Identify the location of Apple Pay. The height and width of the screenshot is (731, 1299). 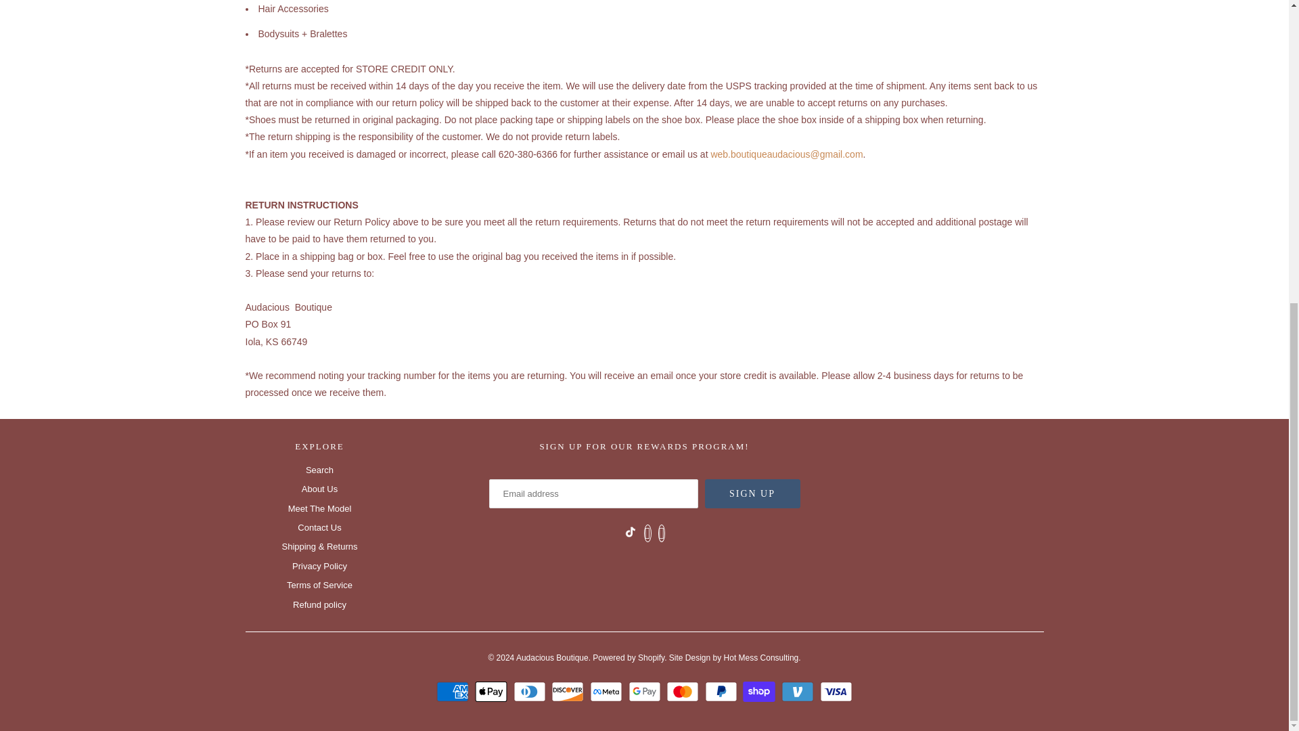
(493, 691).